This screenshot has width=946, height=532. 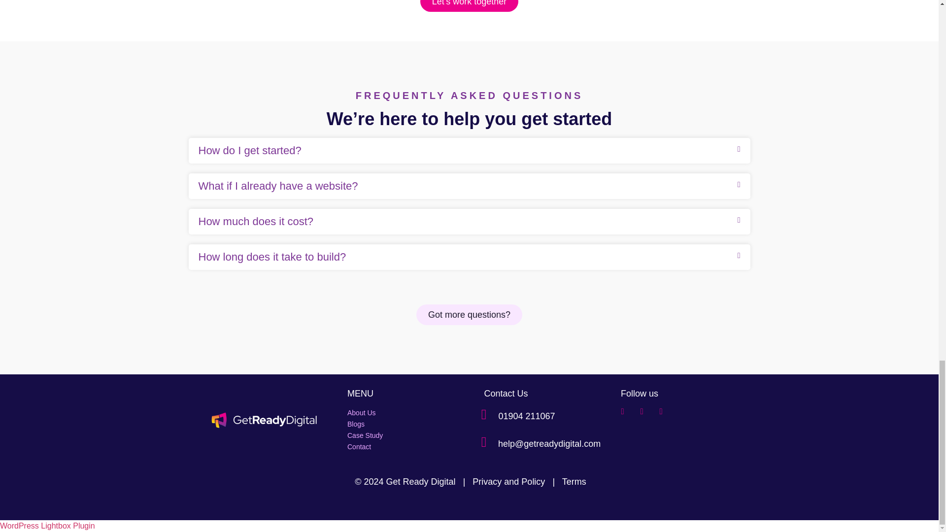 I want to click on About Us, so click(x=401, y=413).